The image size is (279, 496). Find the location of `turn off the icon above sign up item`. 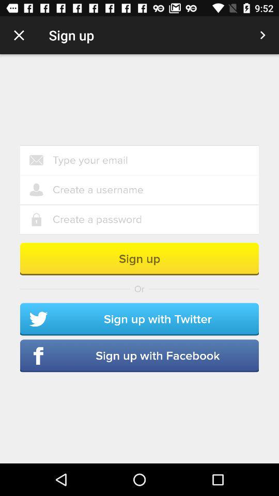

turn off the icon above sign up item is located at coordinates (156, 219).